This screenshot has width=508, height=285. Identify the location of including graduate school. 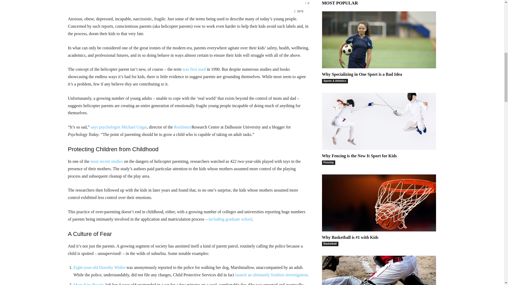
(230, 219).